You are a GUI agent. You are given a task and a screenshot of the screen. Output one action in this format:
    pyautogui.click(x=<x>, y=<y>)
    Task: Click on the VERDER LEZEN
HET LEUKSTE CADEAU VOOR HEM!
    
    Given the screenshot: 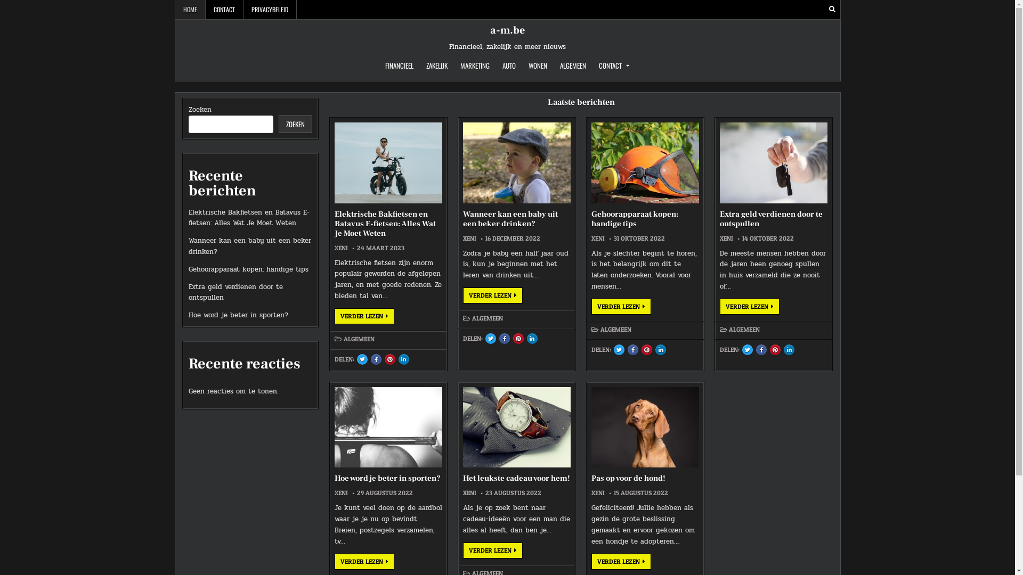 What is the action you would take?
    pyautogui.click(x=493, y=551)
    